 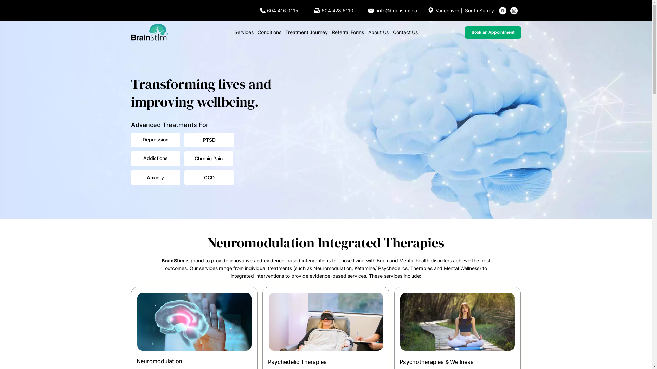 I want to click on Contact Us, so click(x=405, y=32).